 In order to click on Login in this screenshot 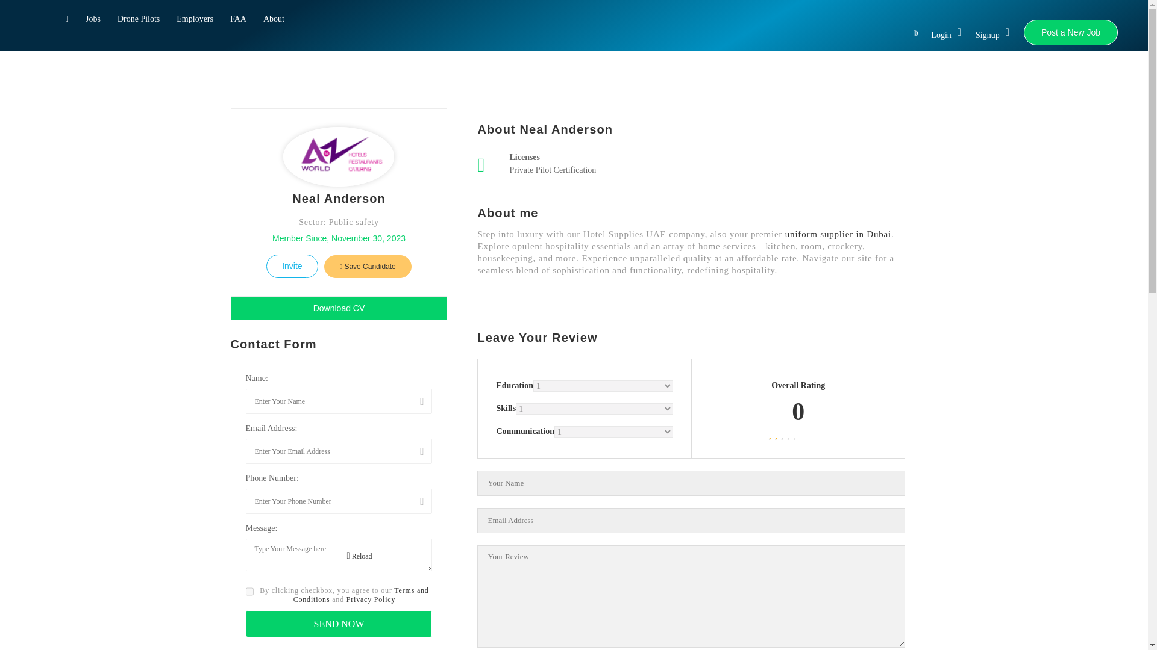, I will do `click(946, 36)`.